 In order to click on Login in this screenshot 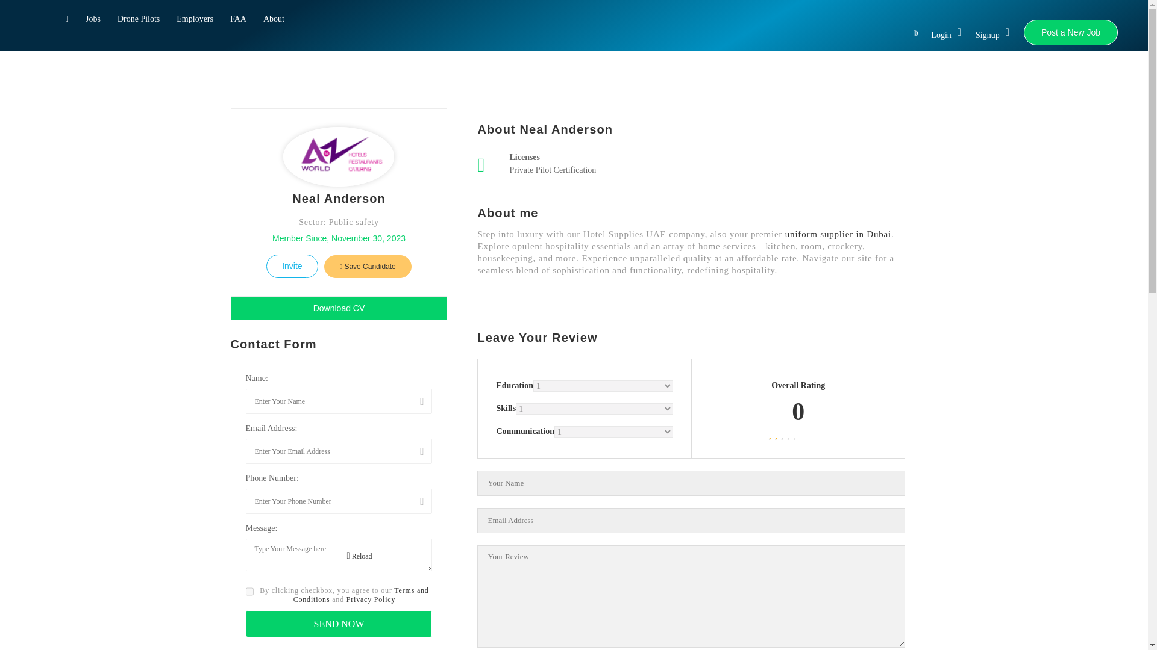, I will do `click(946, 36)`.